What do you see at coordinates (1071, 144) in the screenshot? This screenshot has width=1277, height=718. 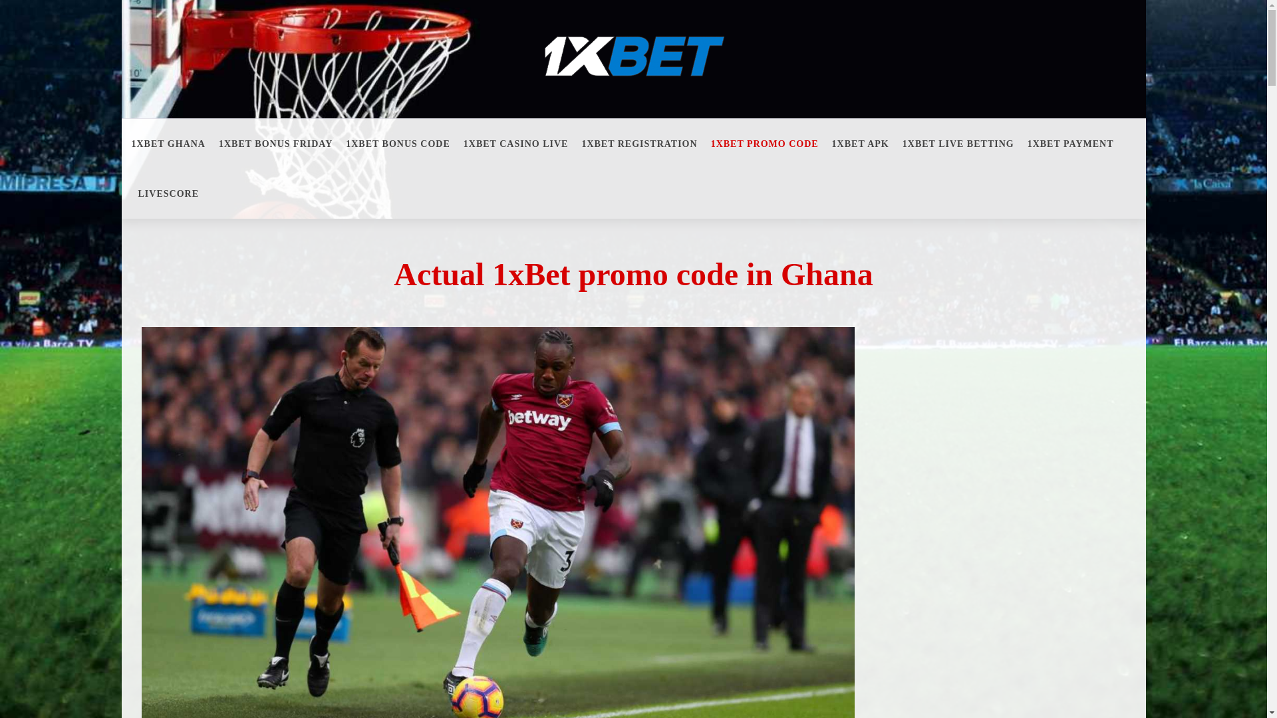 I see `1XBET PAYMENT` at bounding box center [1071, 144].